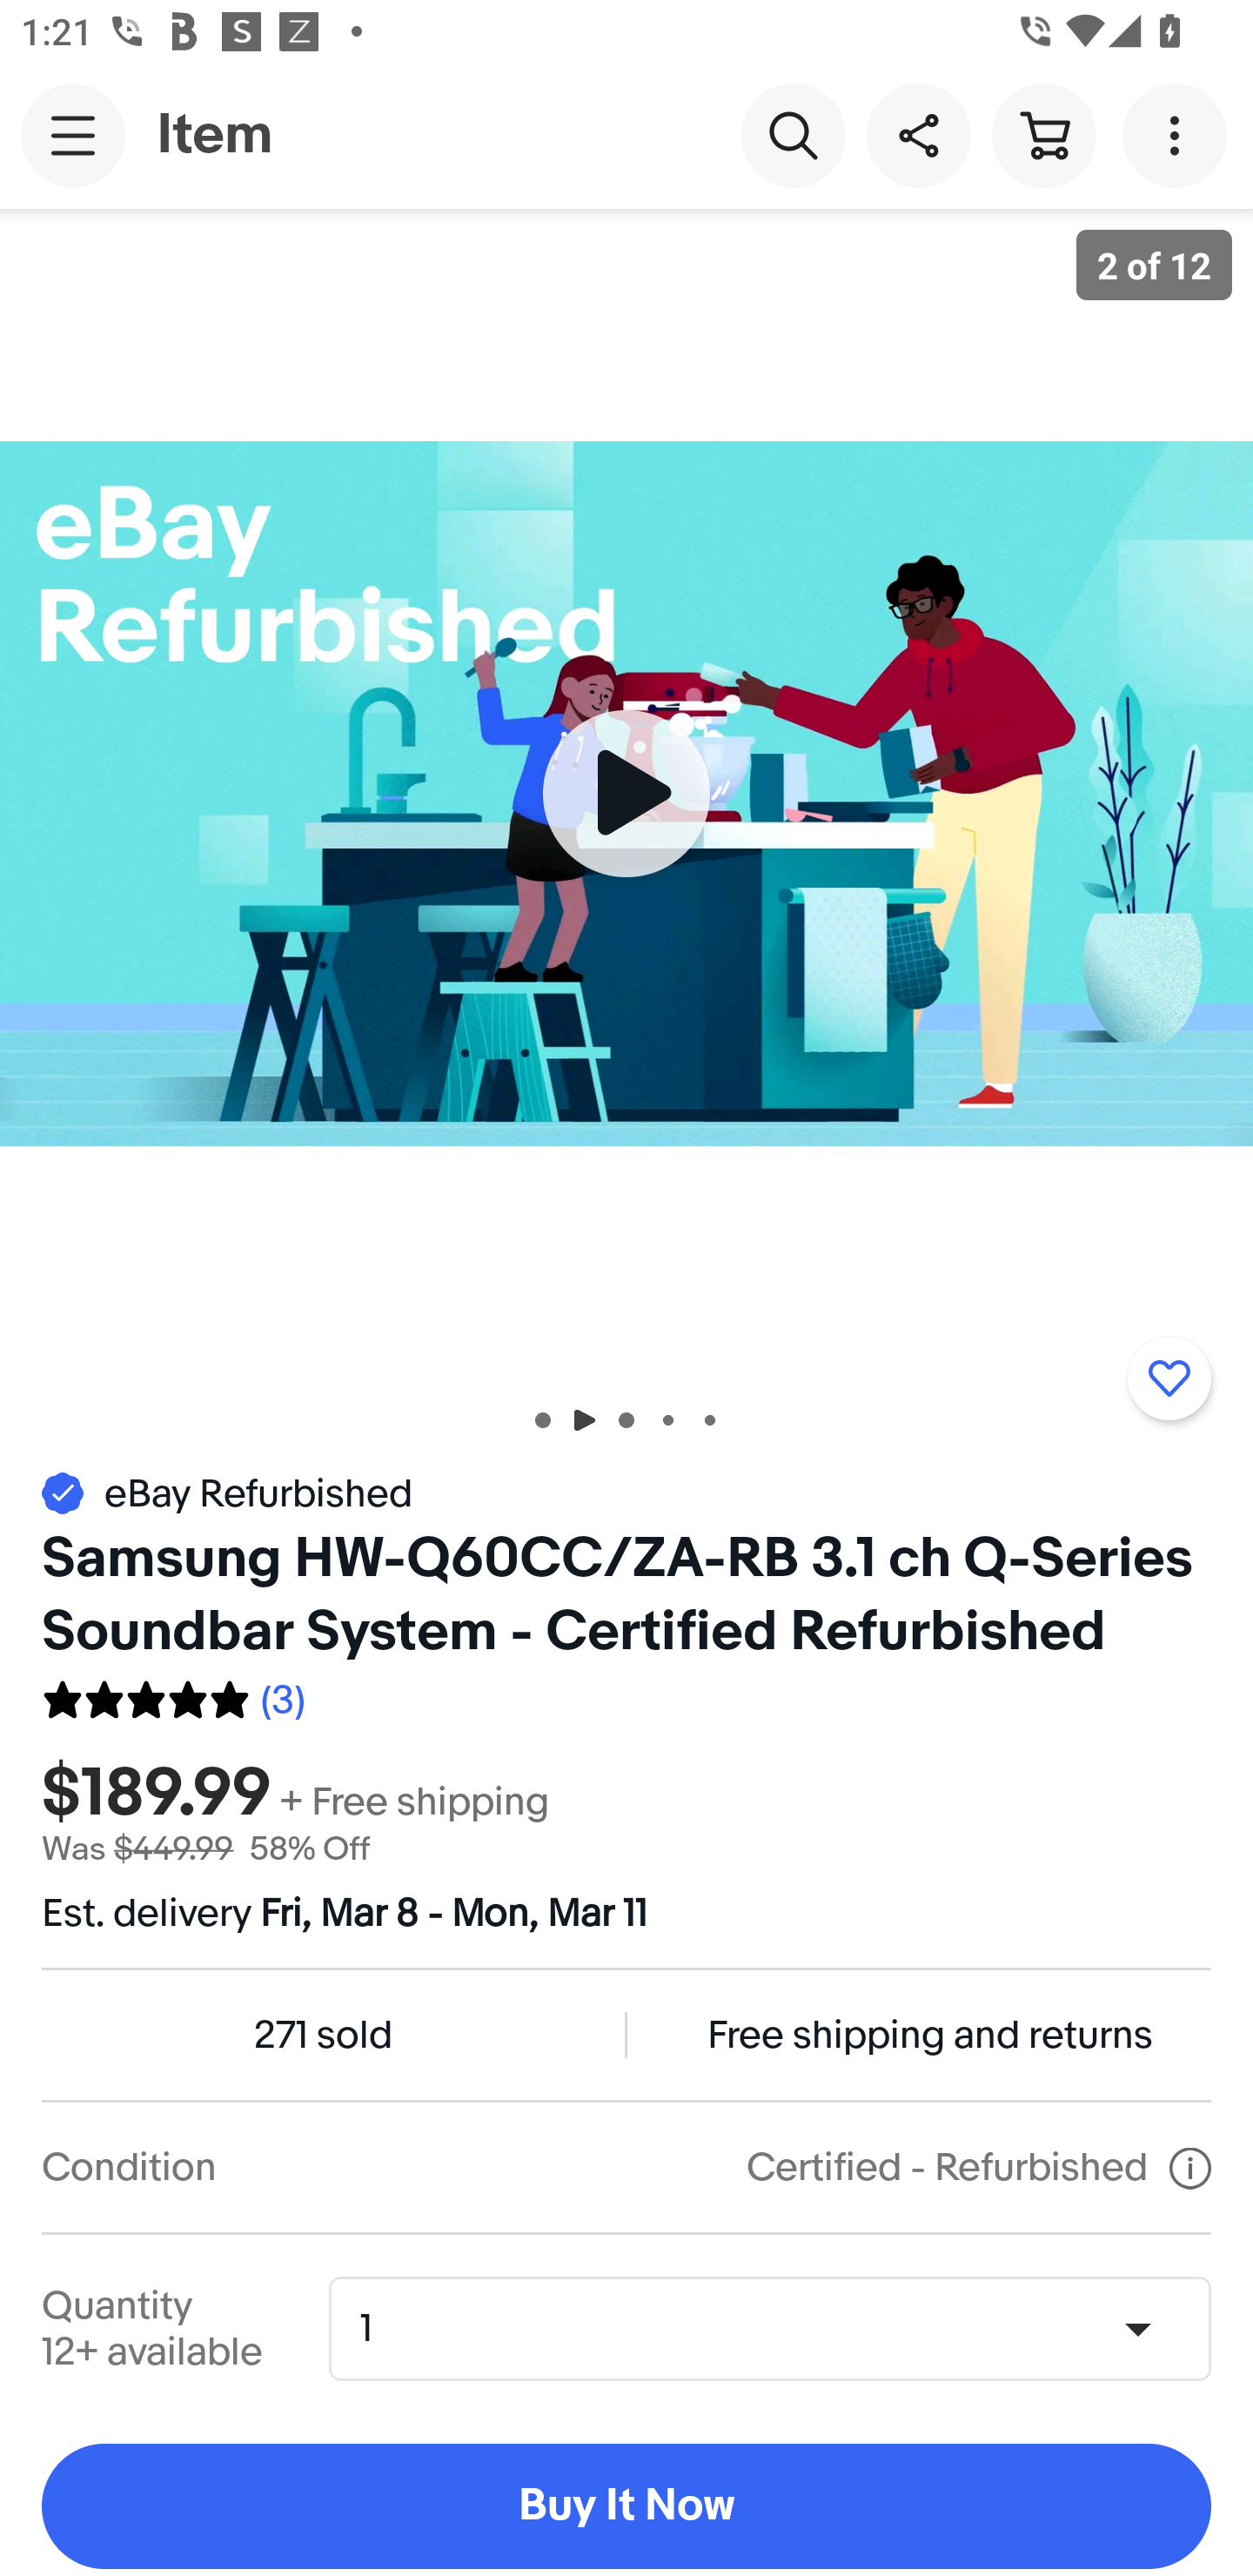 The height and width of the screenshot is (2576, 1253). I want to click on Item image 2 of 12, plays video, so click(626, 793).